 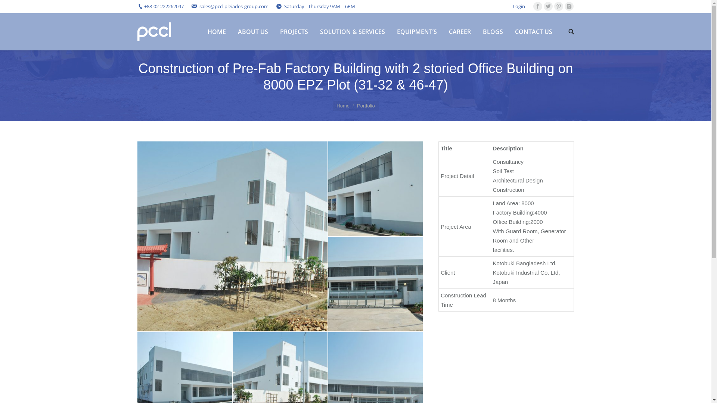 I want to click on PROJECTS, so click(x=294, y=32).